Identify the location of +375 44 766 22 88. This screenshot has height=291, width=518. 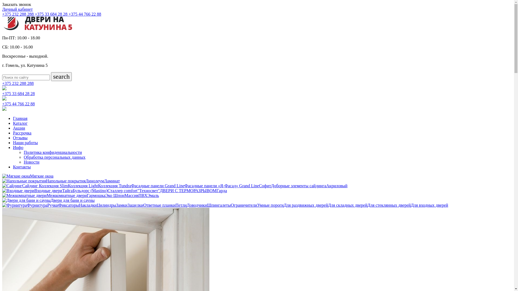
(85, 14).